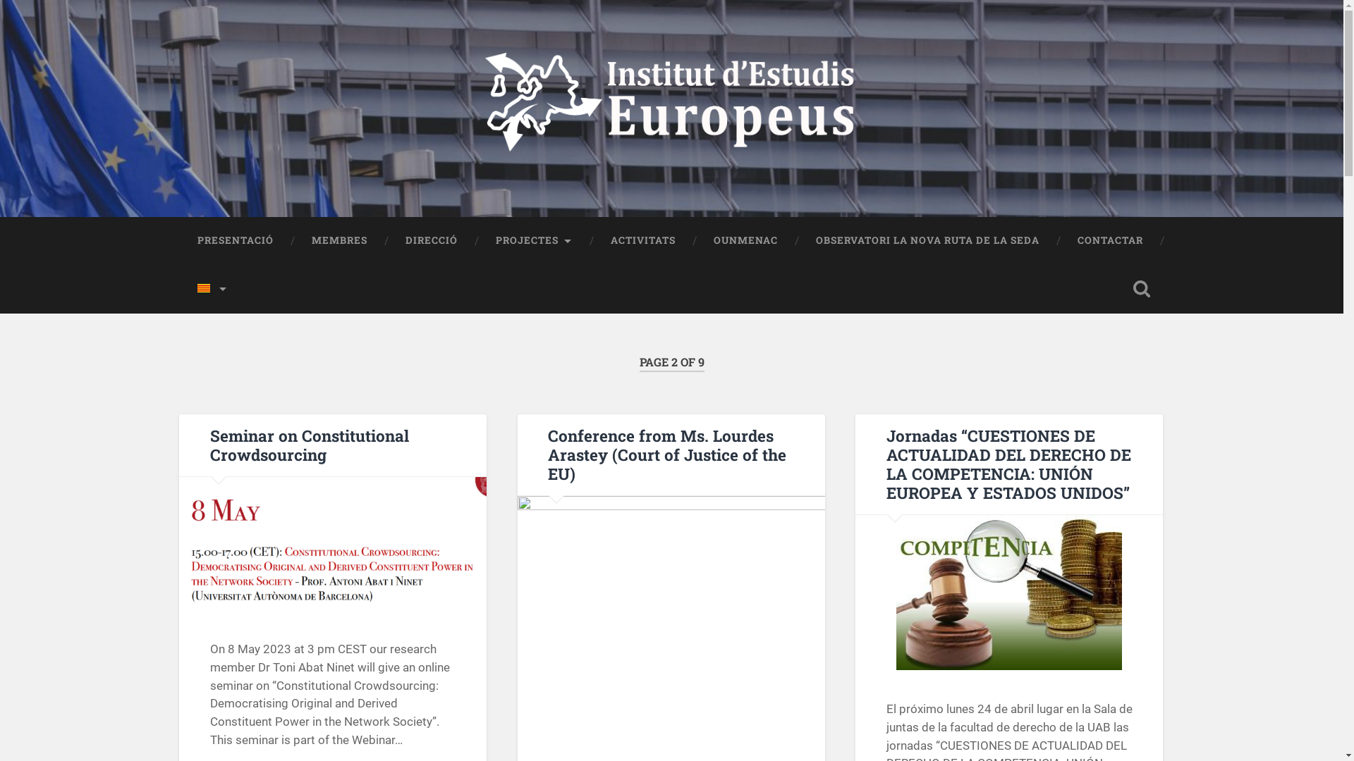 The image size is (1354, 761). What do you see at coordinates (338, 241) in the screenshot?
I see `MEMBRES` at bounding box center [338, 241].